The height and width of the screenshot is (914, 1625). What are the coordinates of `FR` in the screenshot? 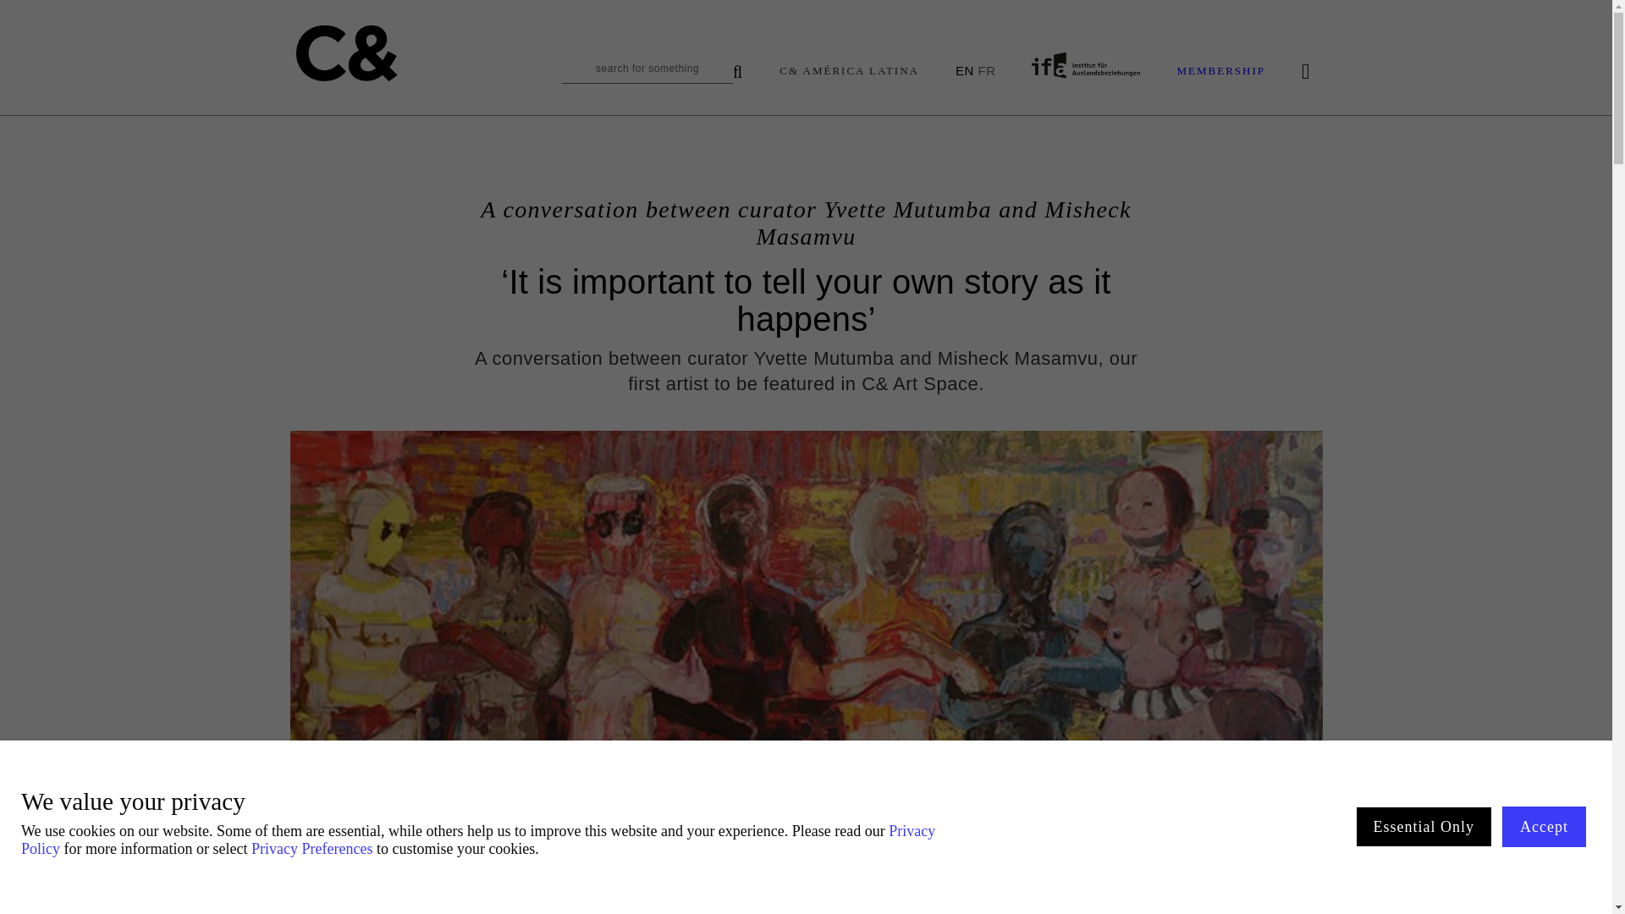 It's located at (986, 69).